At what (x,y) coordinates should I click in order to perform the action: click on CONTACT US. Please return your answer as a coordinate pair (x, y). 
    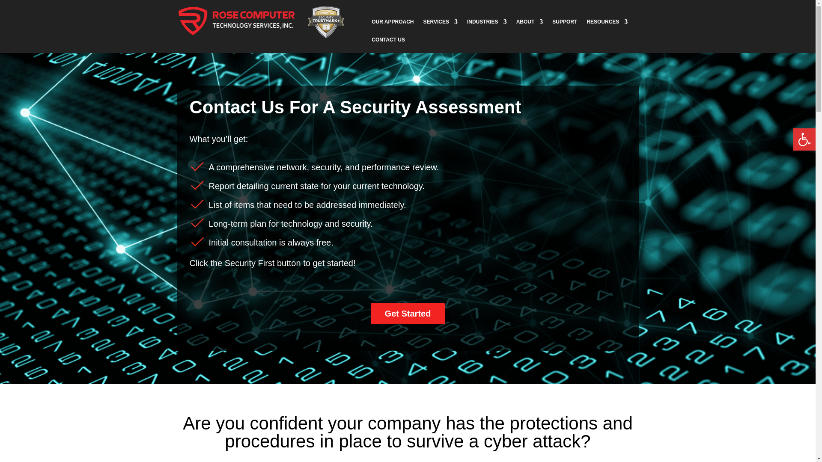
    Looking at the image, I should click on (388, 43).